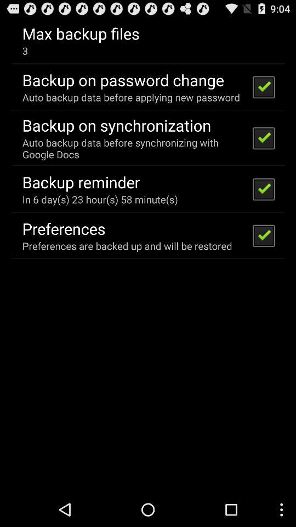  What do you see at coordinates (81, 182) in the screenshot?
I see `launch the icon below the auto backup data item` at bounding box center [81, 182].